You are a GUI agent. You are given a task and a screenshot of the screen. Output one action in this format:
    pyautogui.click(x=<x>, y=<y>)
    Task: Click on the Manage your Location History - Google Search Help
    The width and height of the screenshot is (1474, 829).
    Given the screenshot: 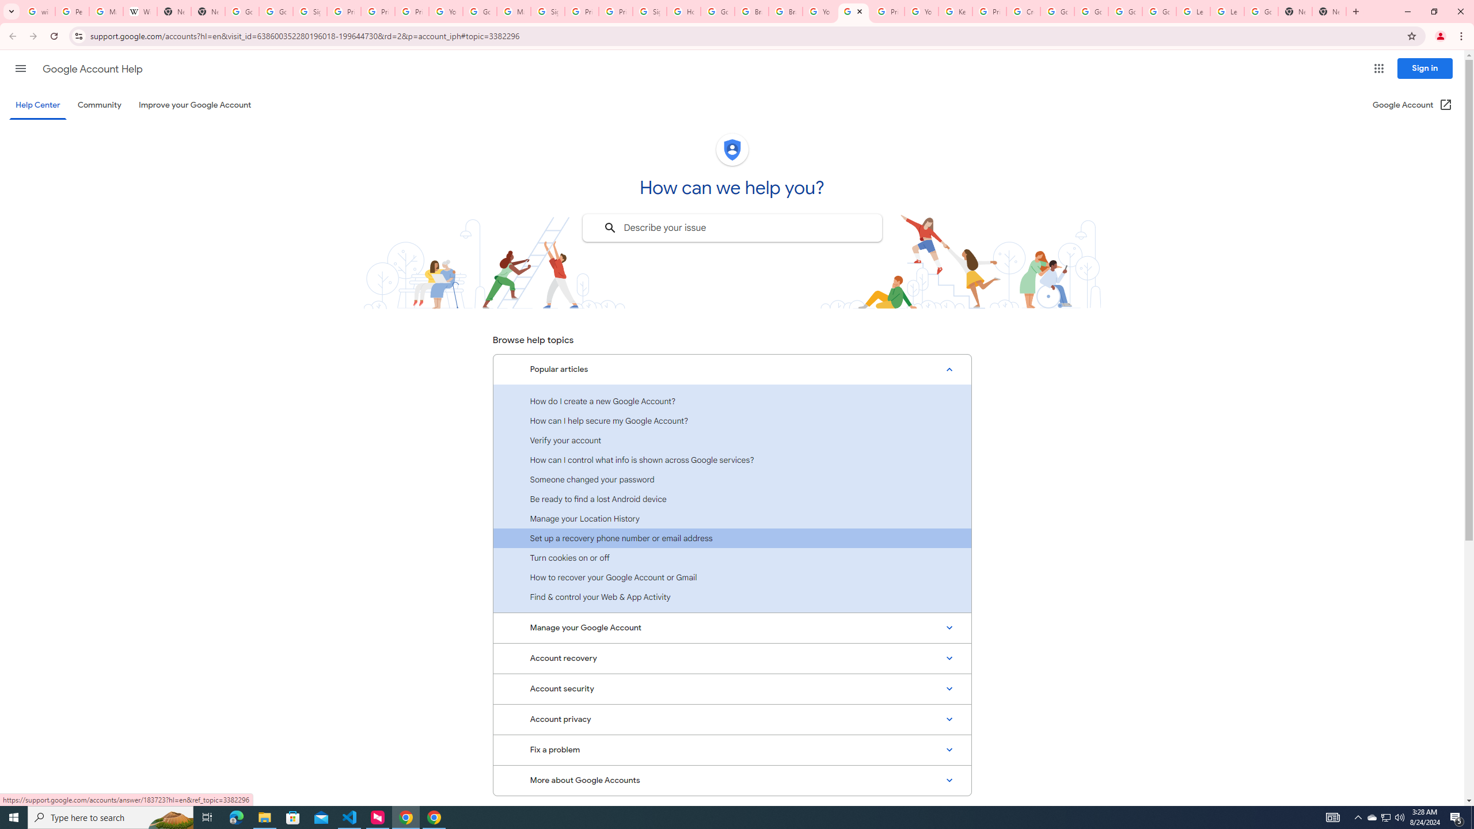 What is the action you would take?
    pyautogui.click(x=106, y=12)
    